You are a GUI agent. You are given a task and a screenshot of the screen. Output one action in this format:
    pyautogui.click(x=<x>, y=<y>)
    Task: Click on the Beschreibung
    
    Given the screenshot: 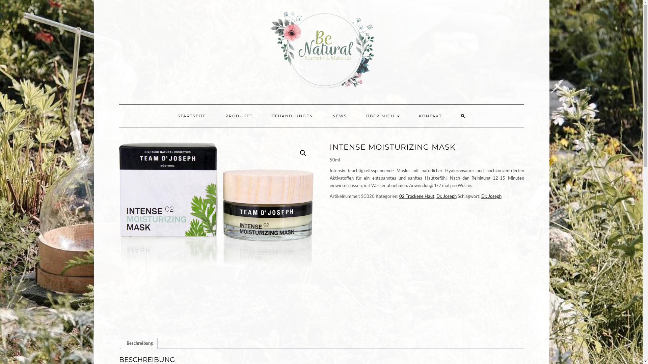 What is the action you would take?
    pyautogui.click(x=139, y=343)
    